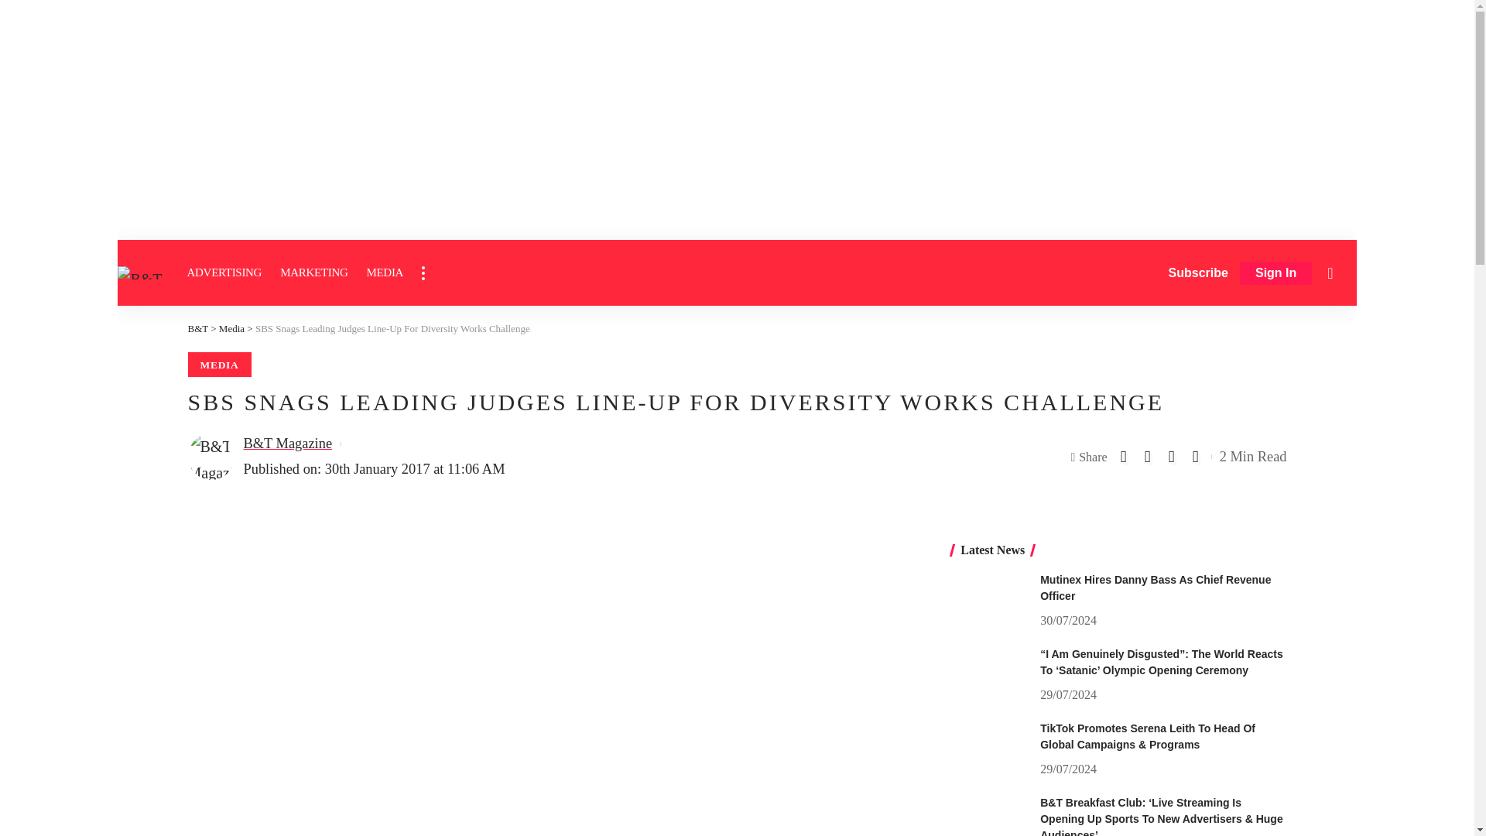 The image size is (1486, 836). What do you see at coordinates (313, 272) in the screenshot?
I see `MARKETING` at bounding box center [313, 272].